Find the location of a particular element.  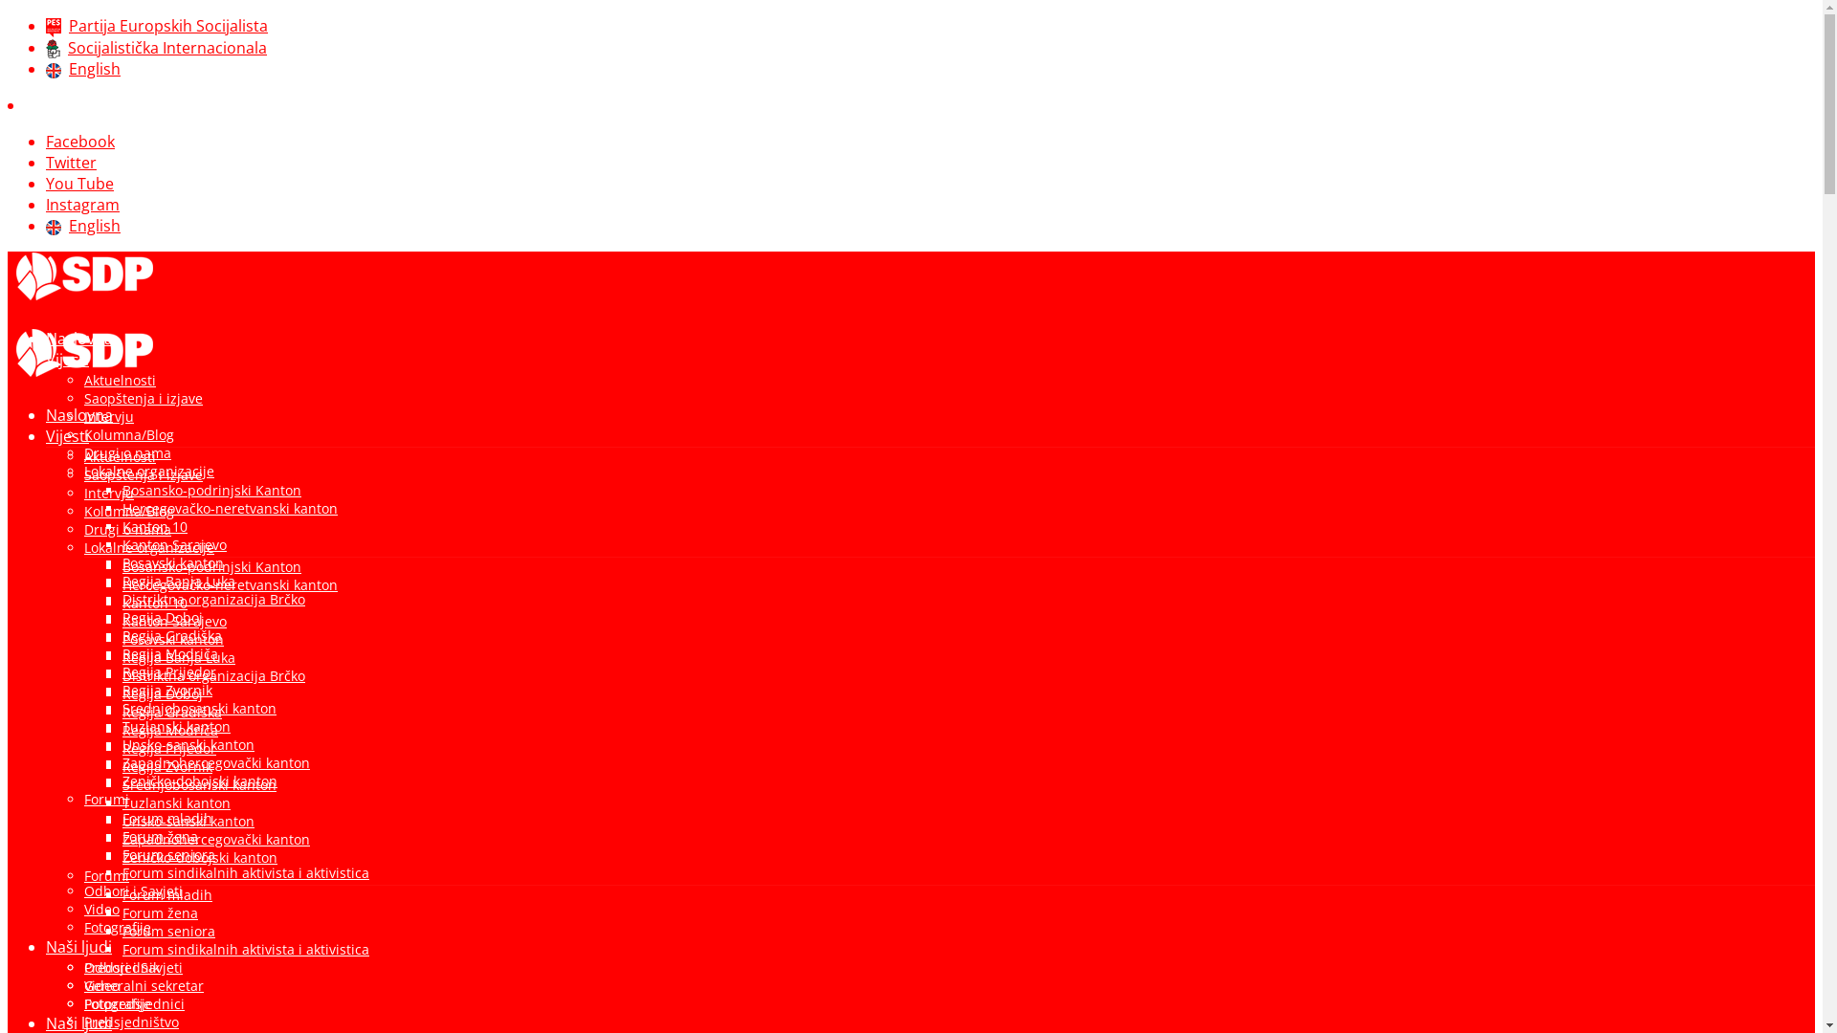

Kanton 10 is located at coordinates (155, 526).